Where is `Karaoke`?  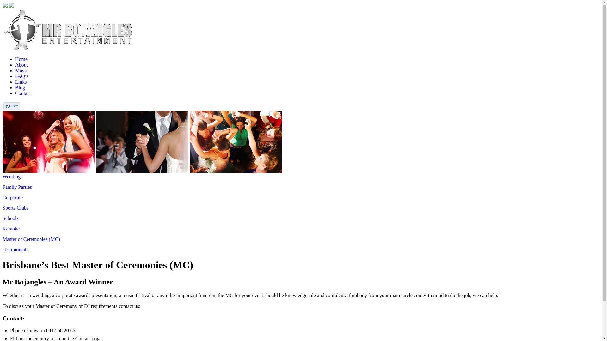 Karaoke is located at coordinates (11, 229).